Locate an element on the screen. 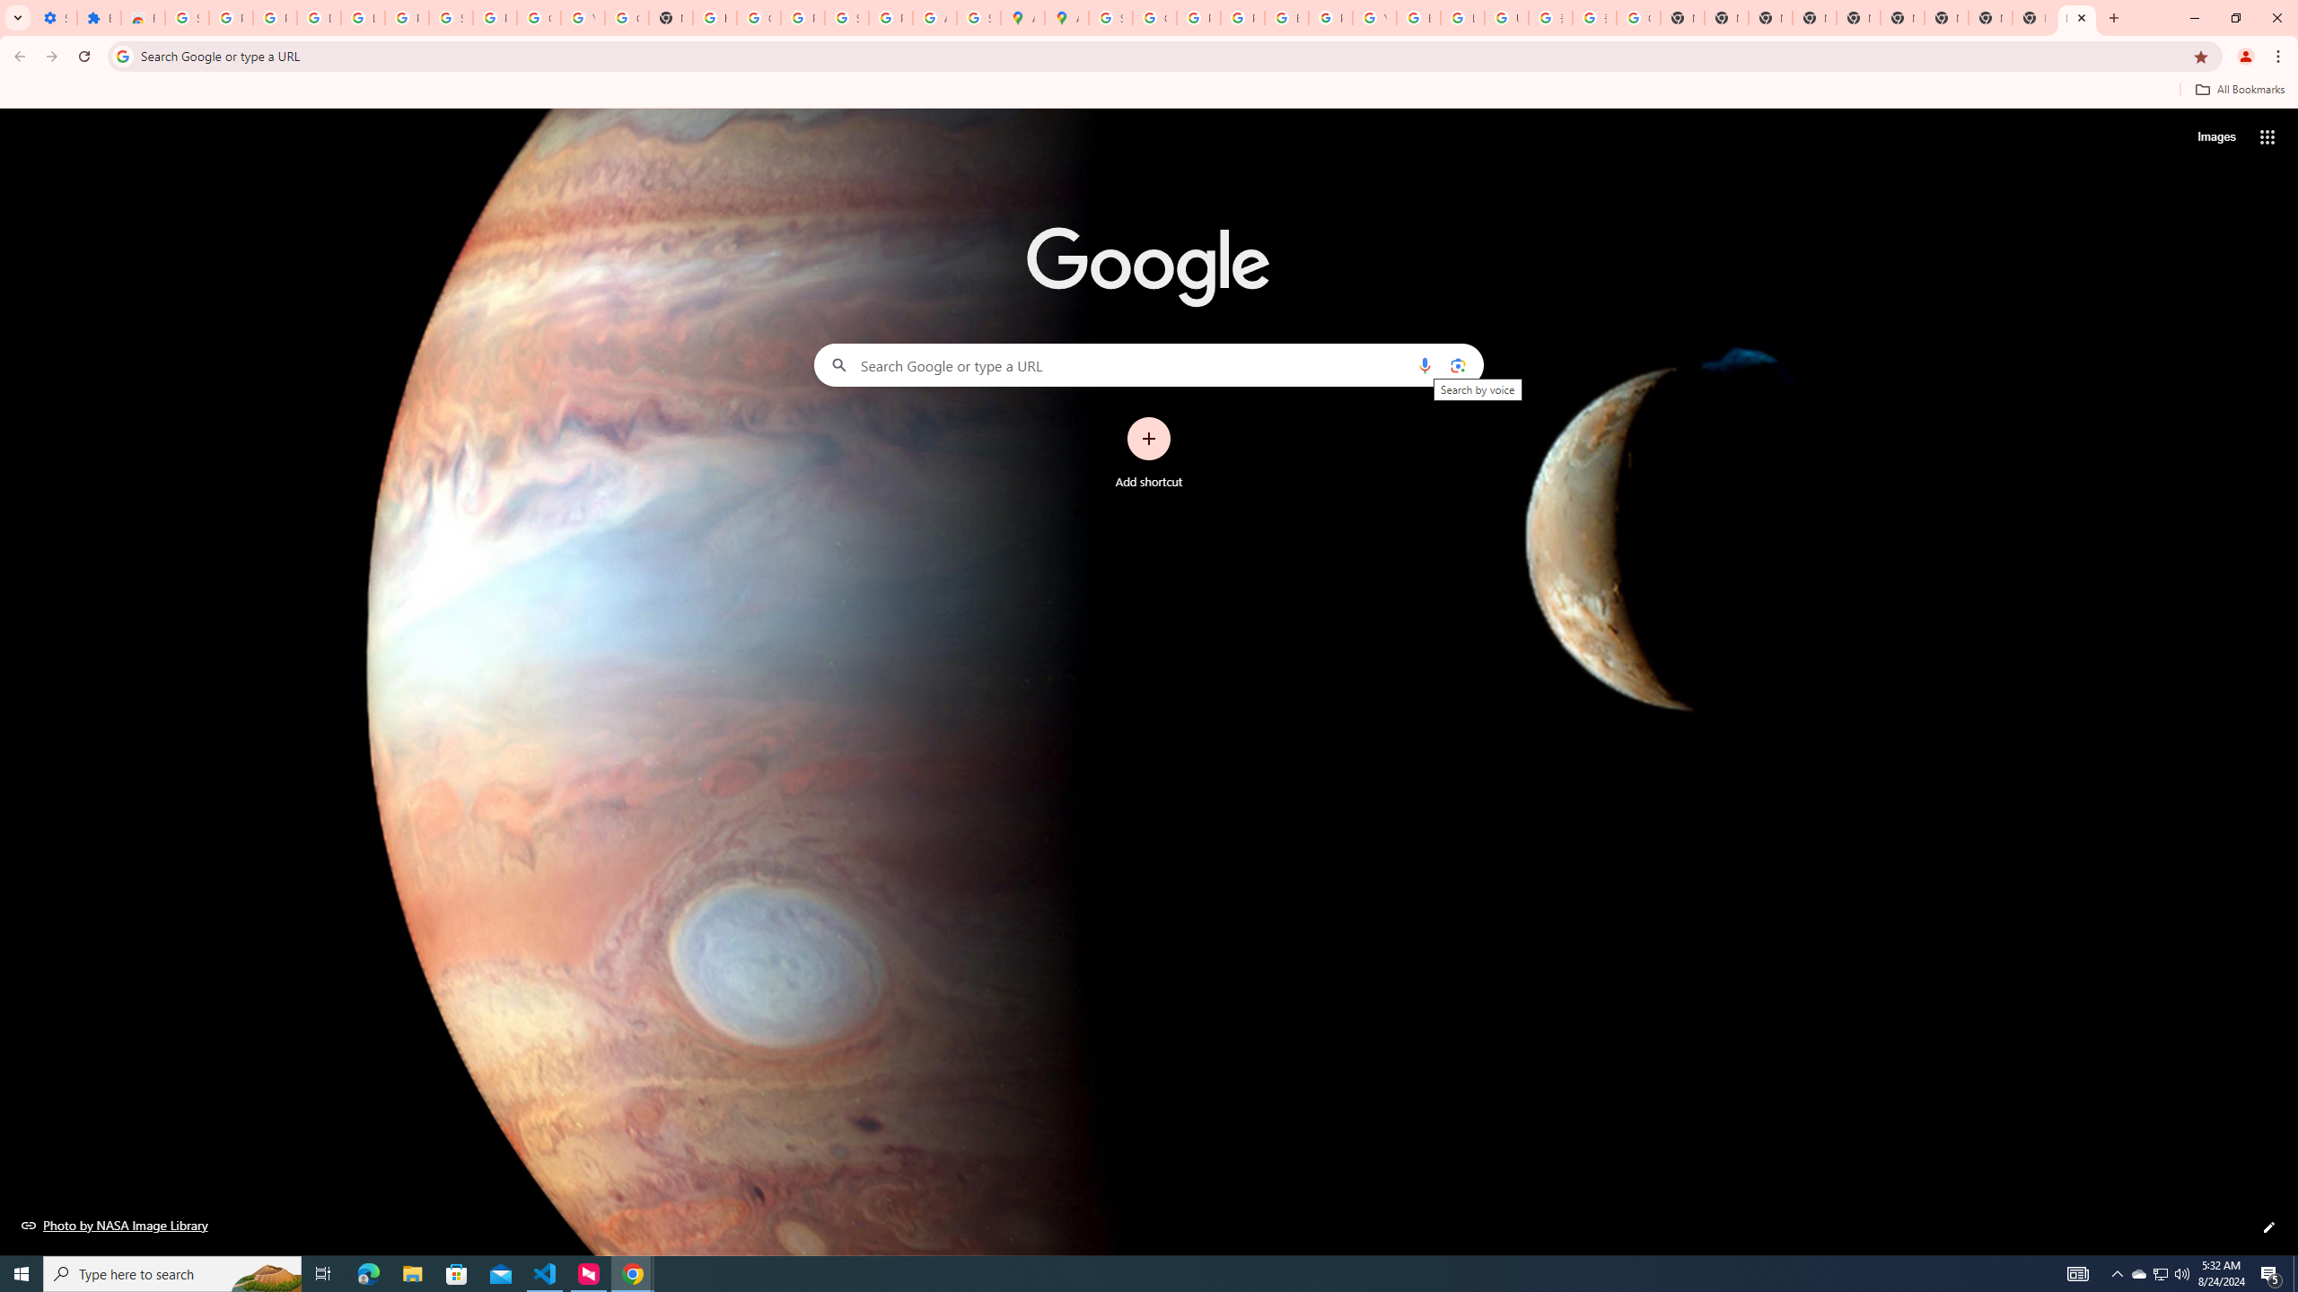  Sign in - Google Accounts is located at coordinates (451, 18).